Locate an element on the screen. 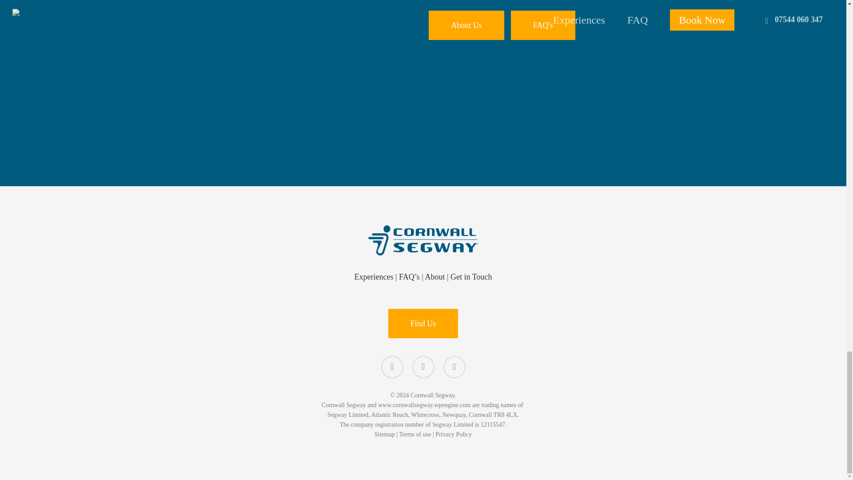 This screenshot has height=480, width=853. Experiences is located at coordinates (374, 276).